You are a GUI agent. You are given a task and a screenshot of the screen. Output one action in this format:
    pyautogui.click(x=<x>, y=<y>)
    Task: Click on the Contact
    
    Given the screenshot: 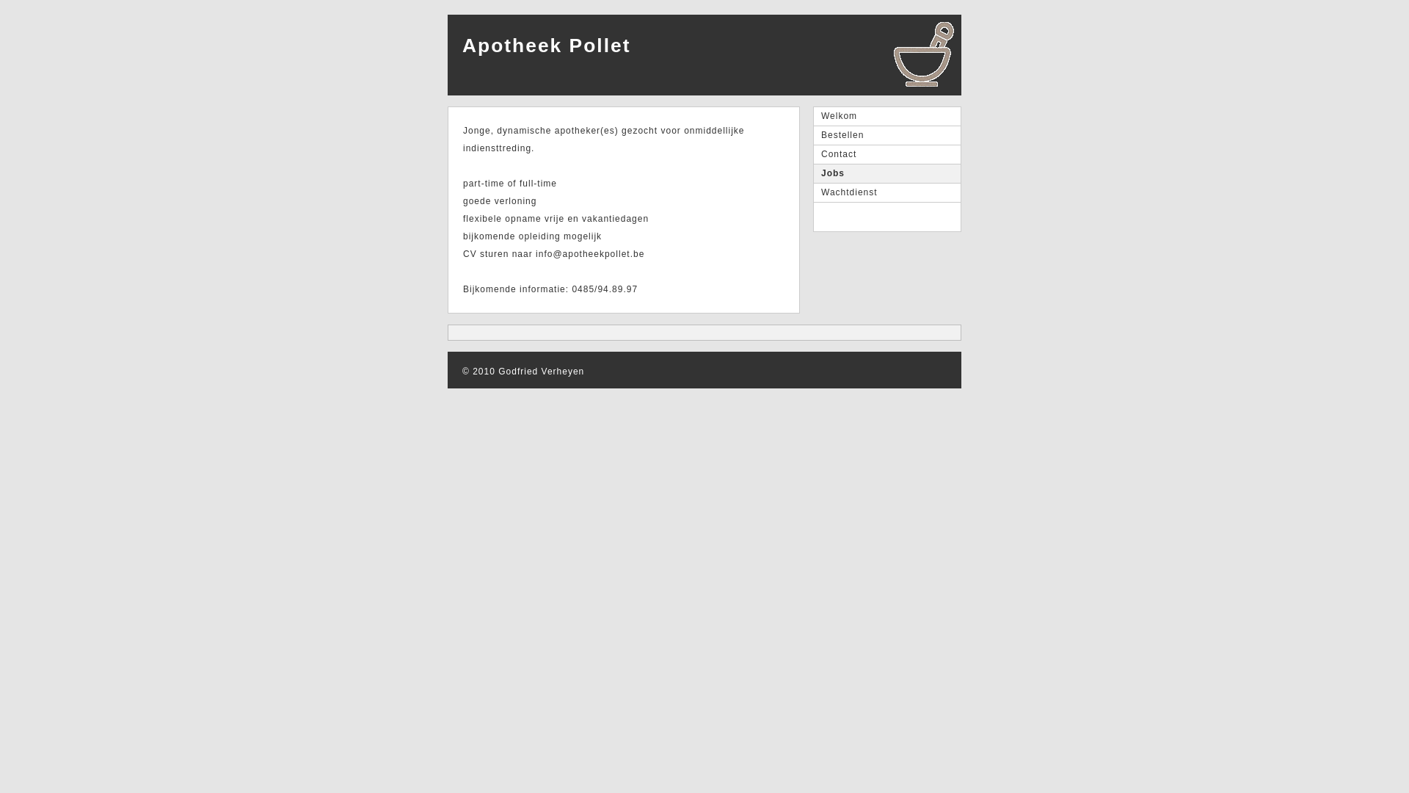 What is the action you would take?
    pyautogui.click(x=887, y=155)
    